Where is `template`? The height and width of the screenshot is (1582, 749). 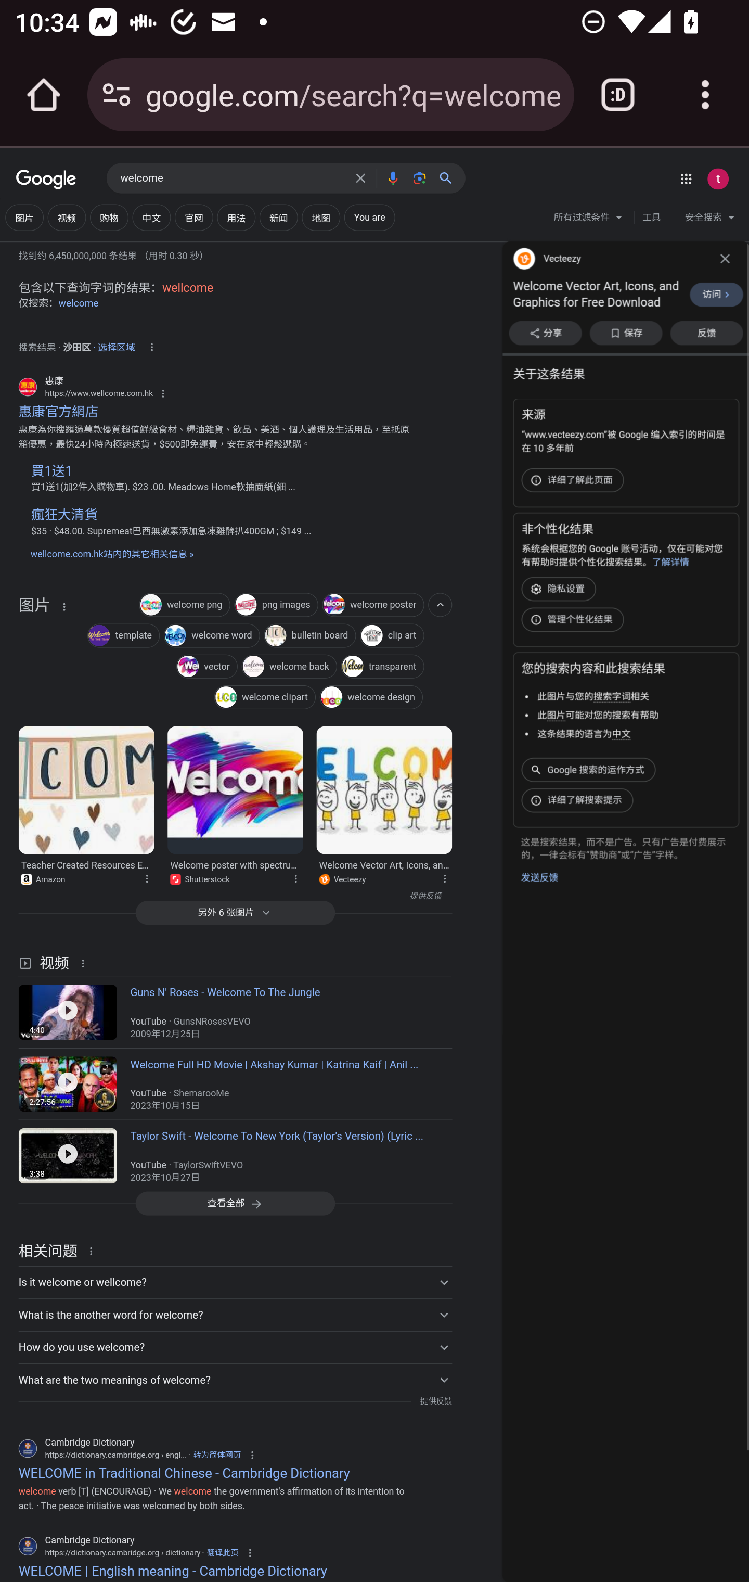
template is located at coordinates (124, 637).